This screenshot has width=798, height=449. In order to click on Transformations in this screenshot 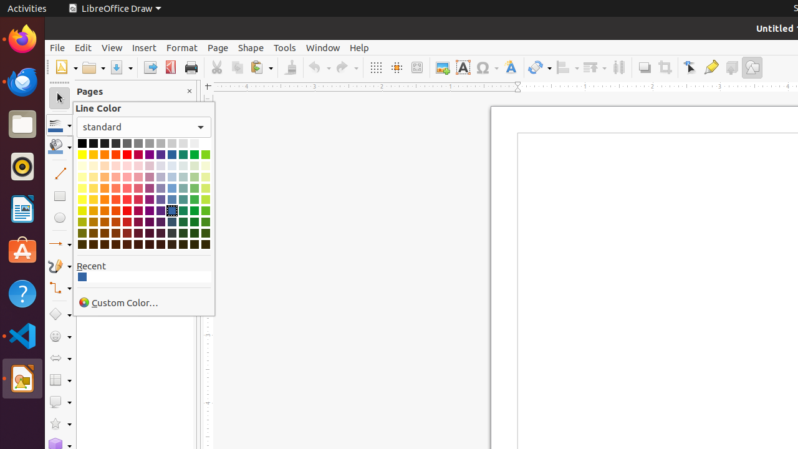, I will do `click(540, 67)`.